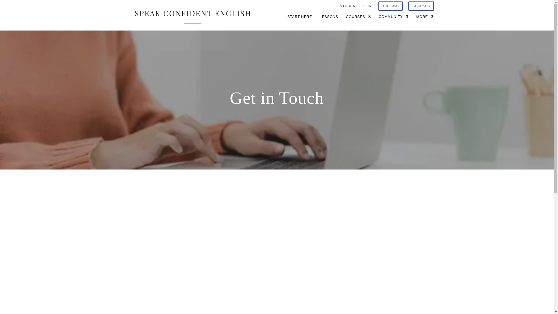 This screenshot has width=558, height=314. What do you see at coordinates (356, 7) in the screenshot?
I see `STUDENT LOGIN:` at bounding box center [356, 7].